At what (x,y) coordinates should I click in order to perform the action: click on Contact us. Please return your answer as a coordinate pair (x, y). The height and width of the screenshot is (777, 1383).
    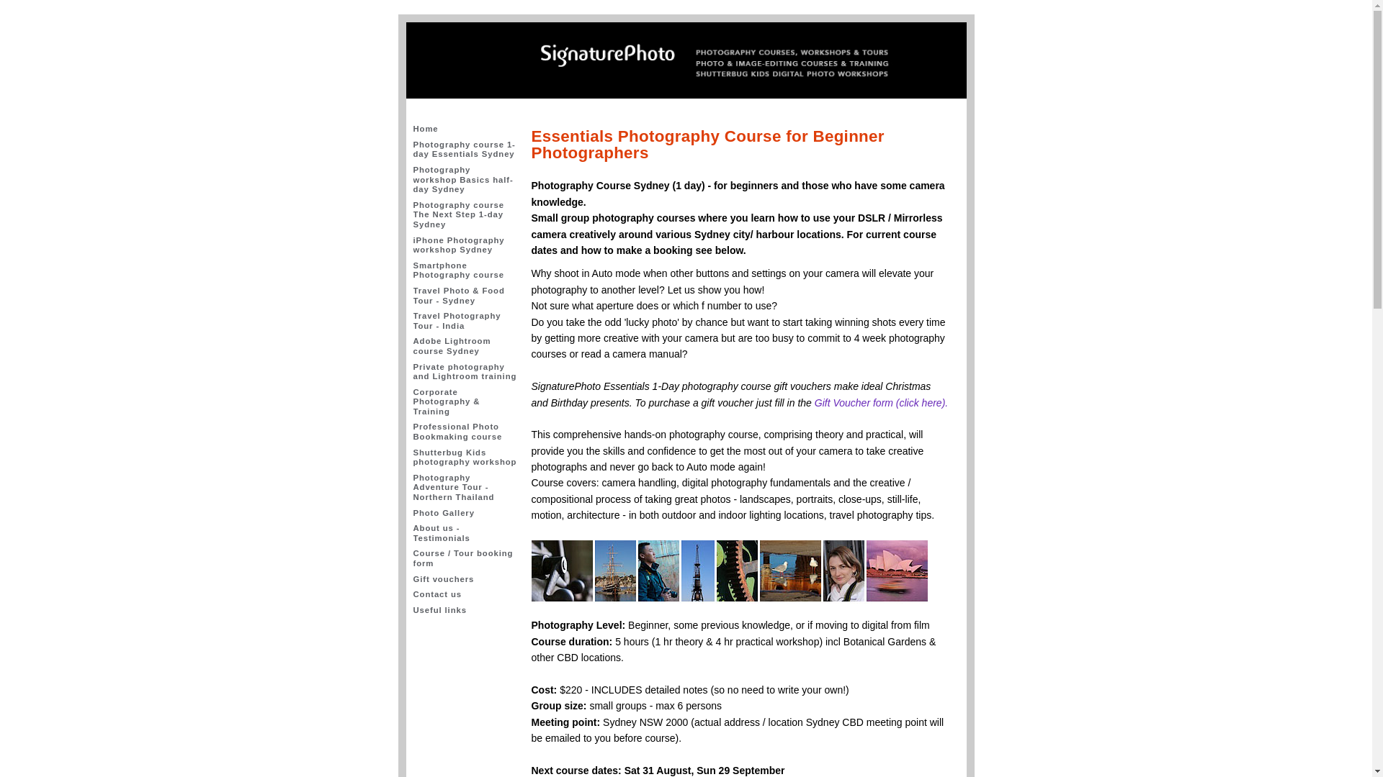
    Looking at the image, I should click on (465, 595).